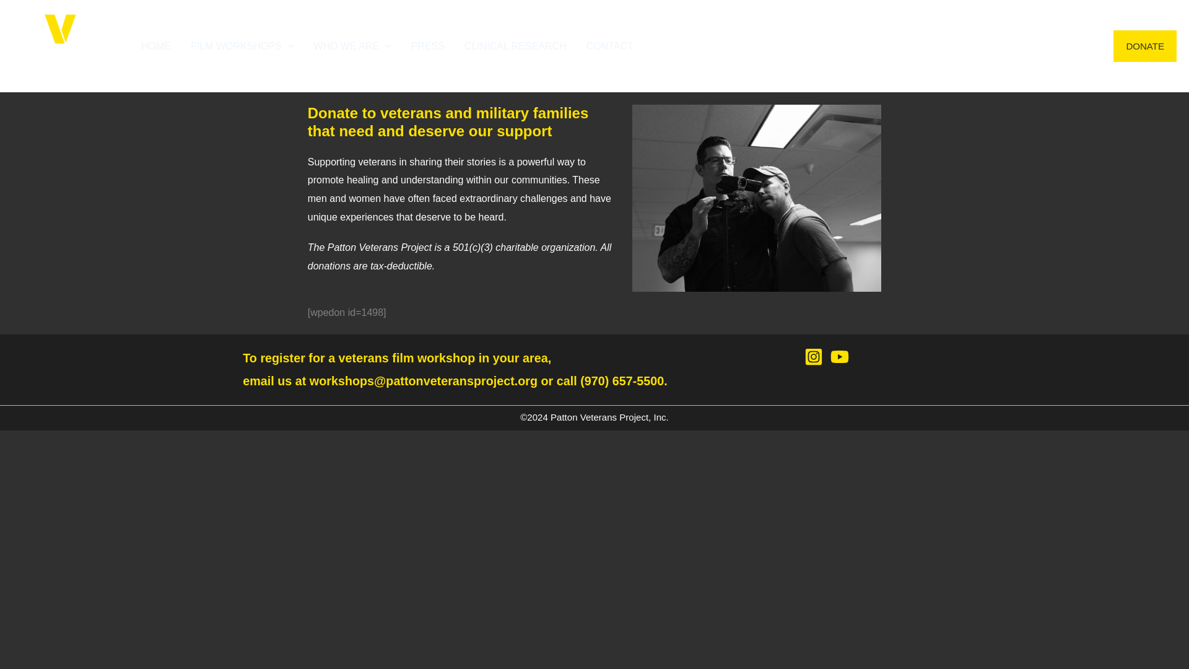 This screenshot has height=669, width=1189. Describe the element at coordinates (515, 46) in the screenshot. I see `CLINICAL RESEARCH` at that location.